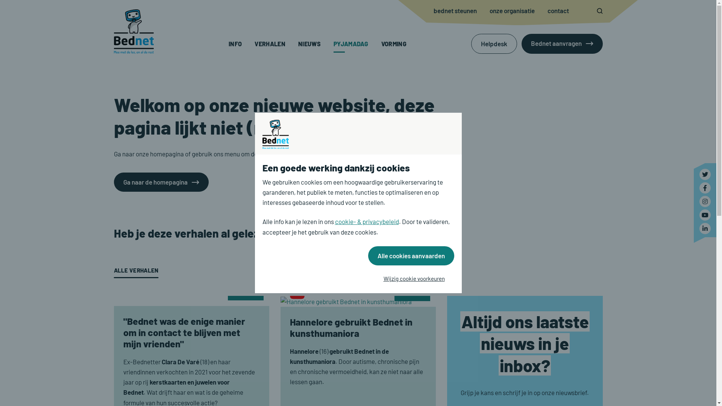 The image size is (722, 406). Describe the element at coordinates (235, 44) in the screenshot. I see `INFO` at that location.